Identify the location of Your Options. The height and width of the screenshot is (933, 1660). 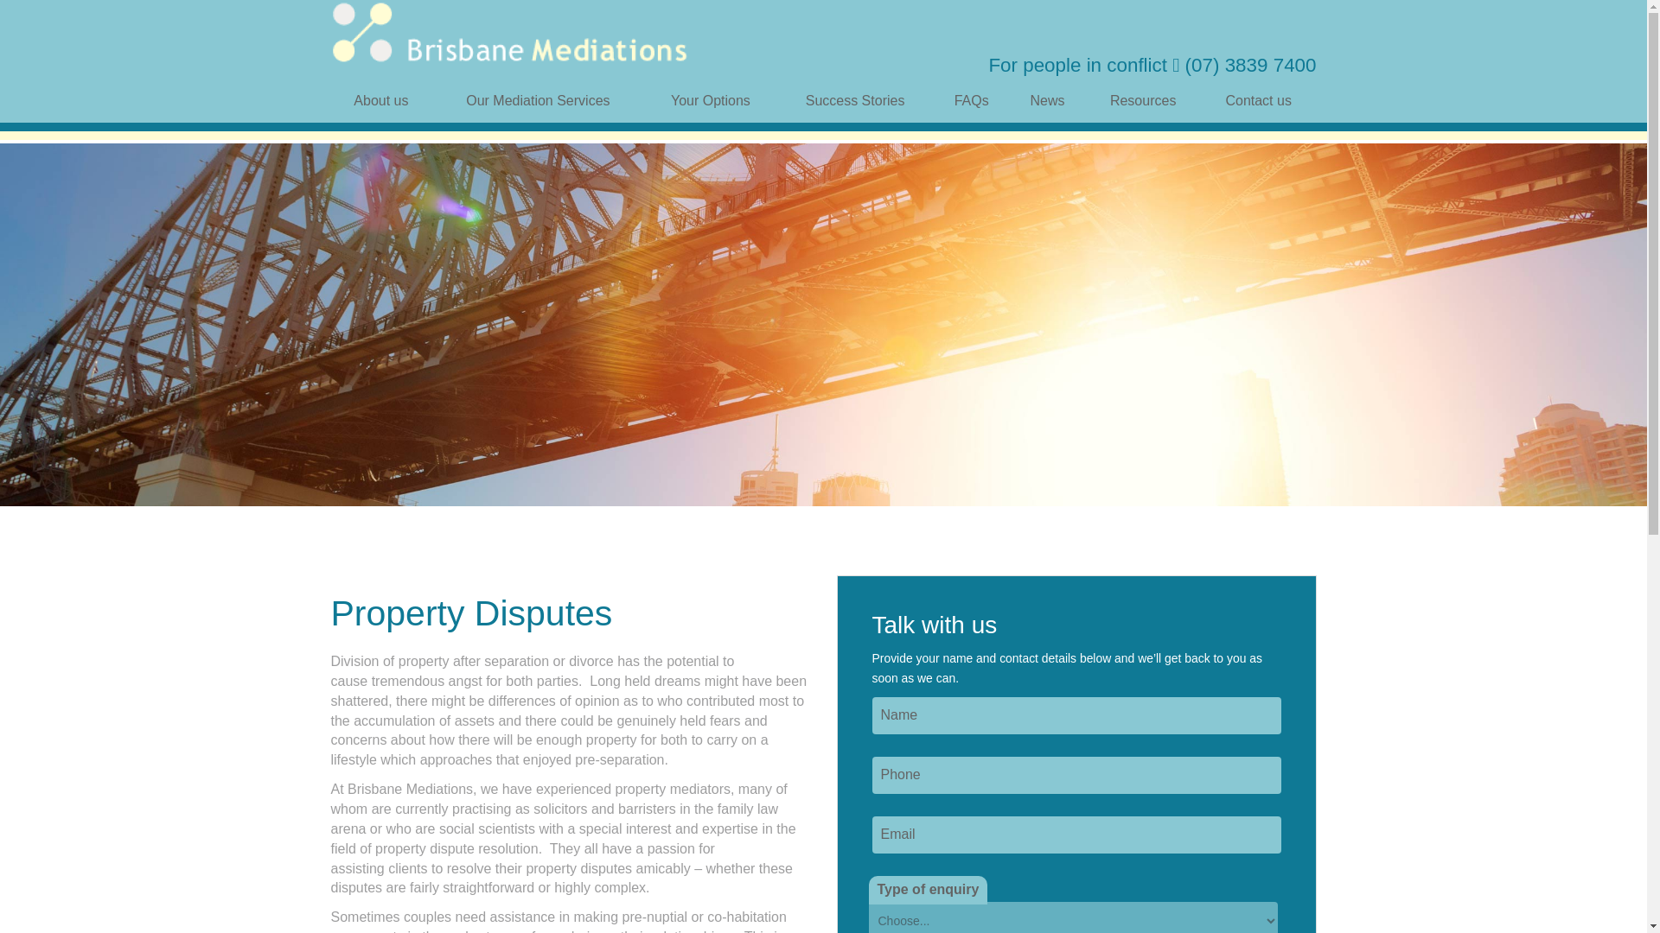
(710, 100).